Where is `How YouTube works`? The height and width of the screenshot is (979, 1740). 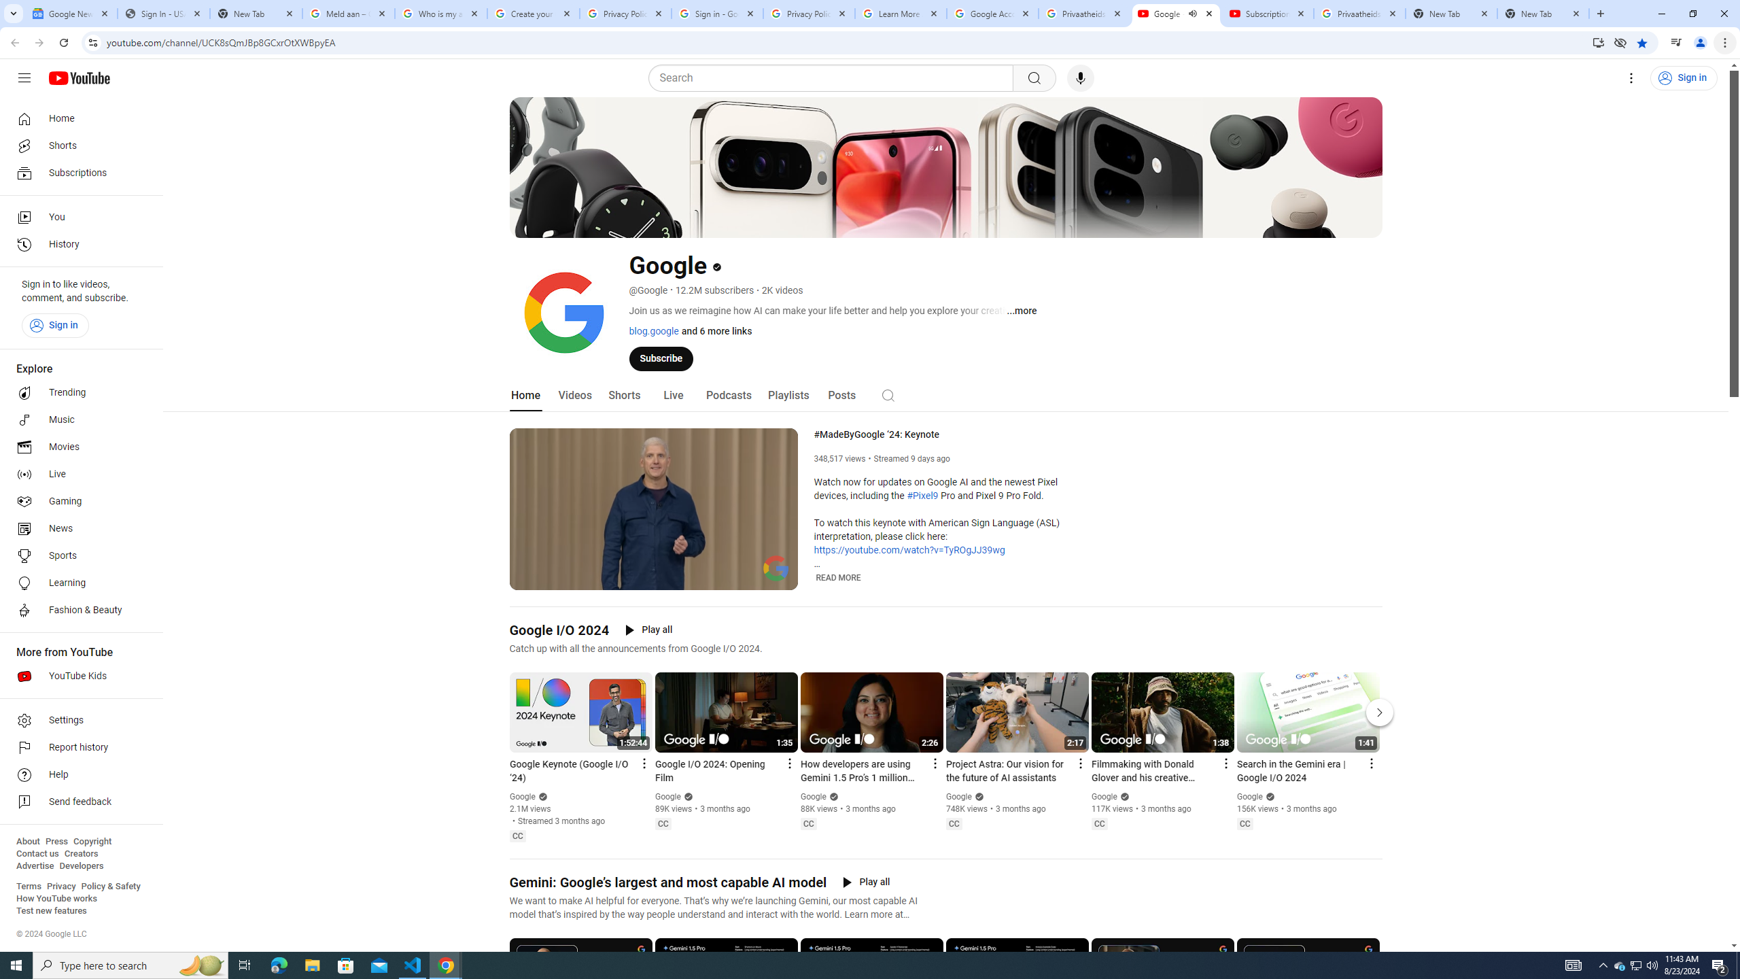 How YouTube works is located at coordinates (56, 899).